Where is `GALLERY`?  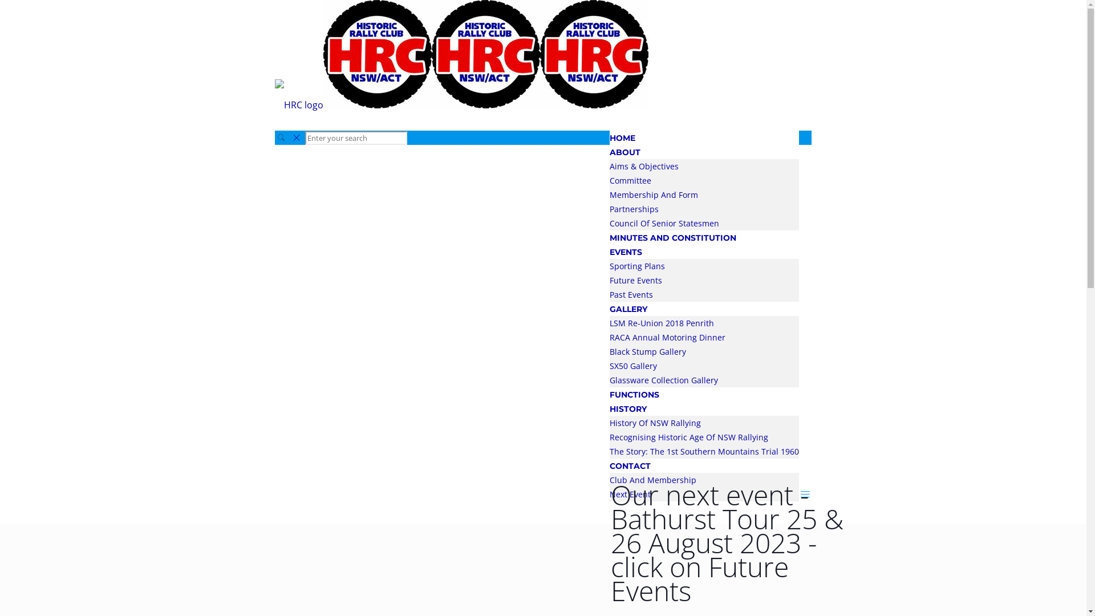
GALLERY is located at coordinates (628, 309).